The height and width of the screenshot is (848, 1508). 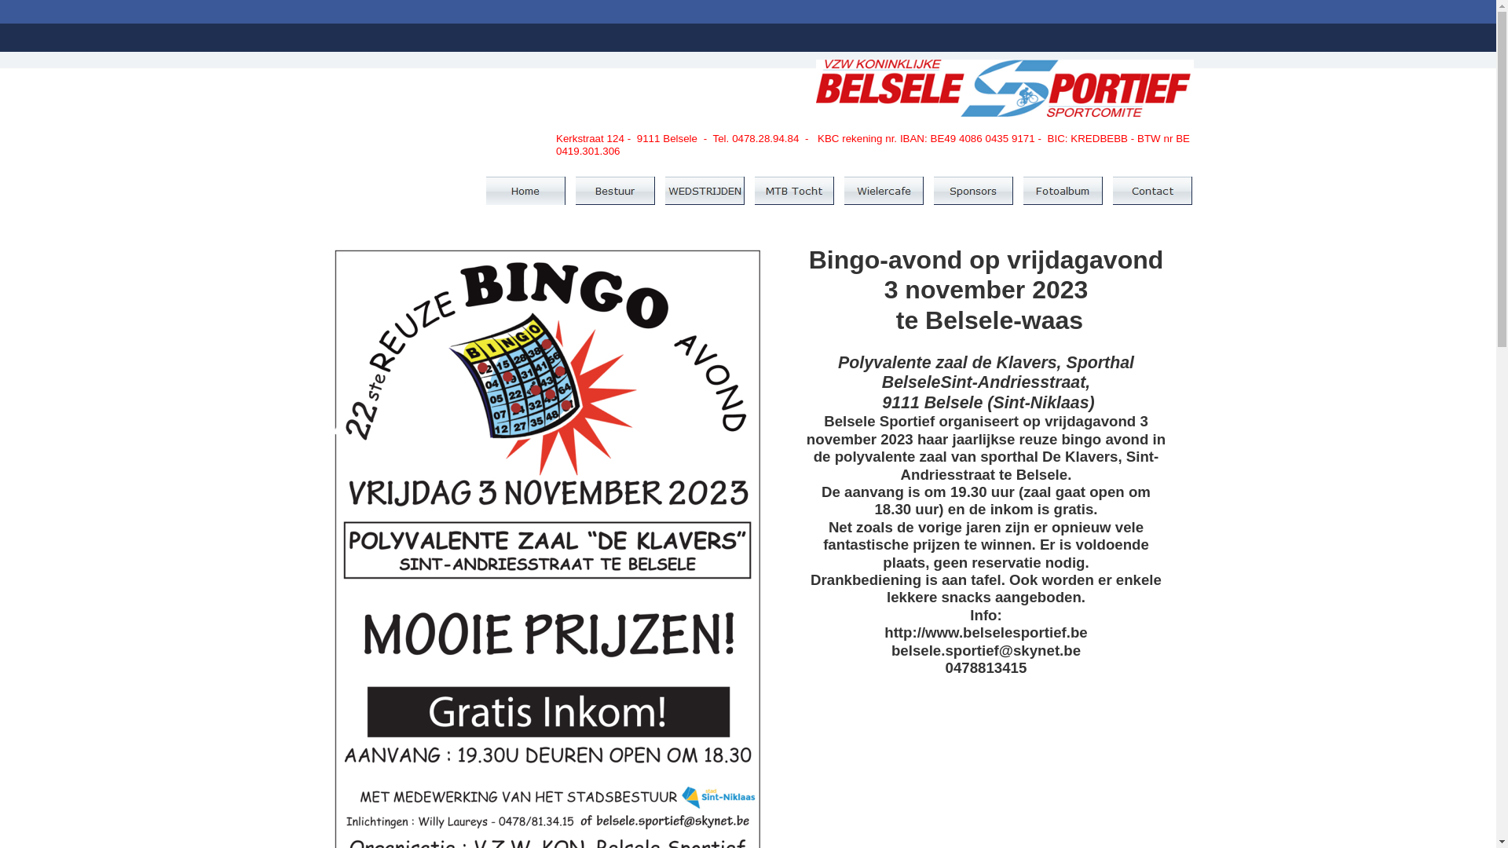 What do you see at coordinates (1005, 94) in the screenshot?
I see `HEADER1` at bounding box center [1005, 94].